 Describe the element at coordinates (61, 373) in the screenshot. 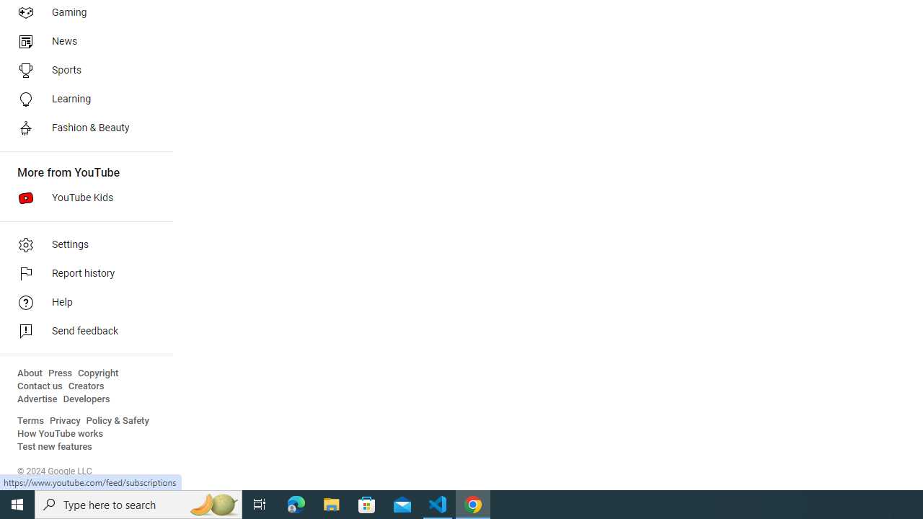

I see `Press` at that location.